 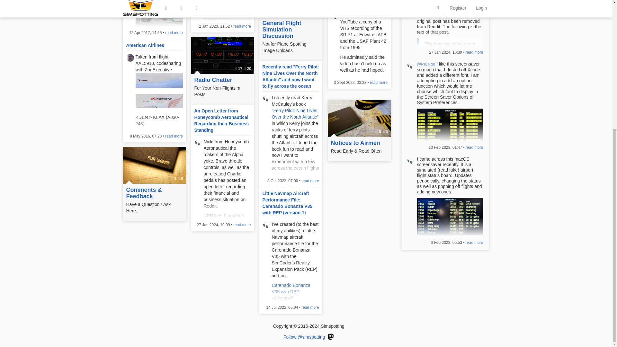 I want to click on 9 May 2016, 07:20, so click(x=146, y=136).